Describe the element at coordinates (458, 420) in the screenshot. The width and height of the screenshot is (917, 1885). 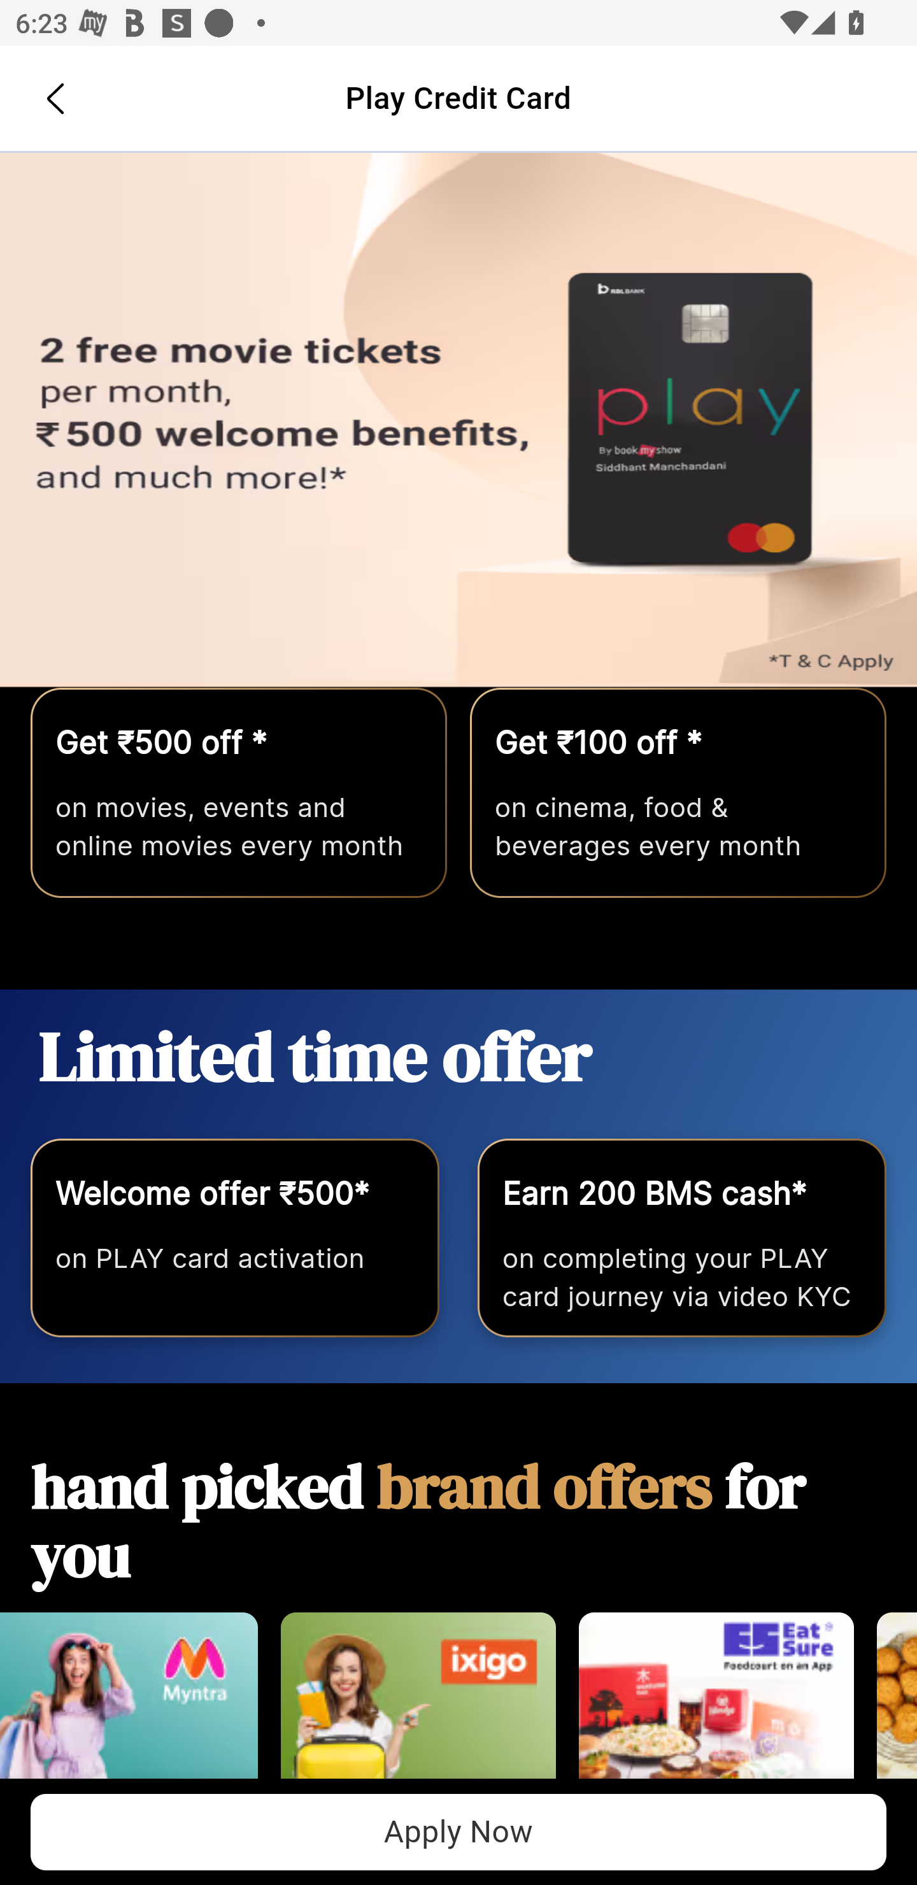
I see `Apply Now` at that location.